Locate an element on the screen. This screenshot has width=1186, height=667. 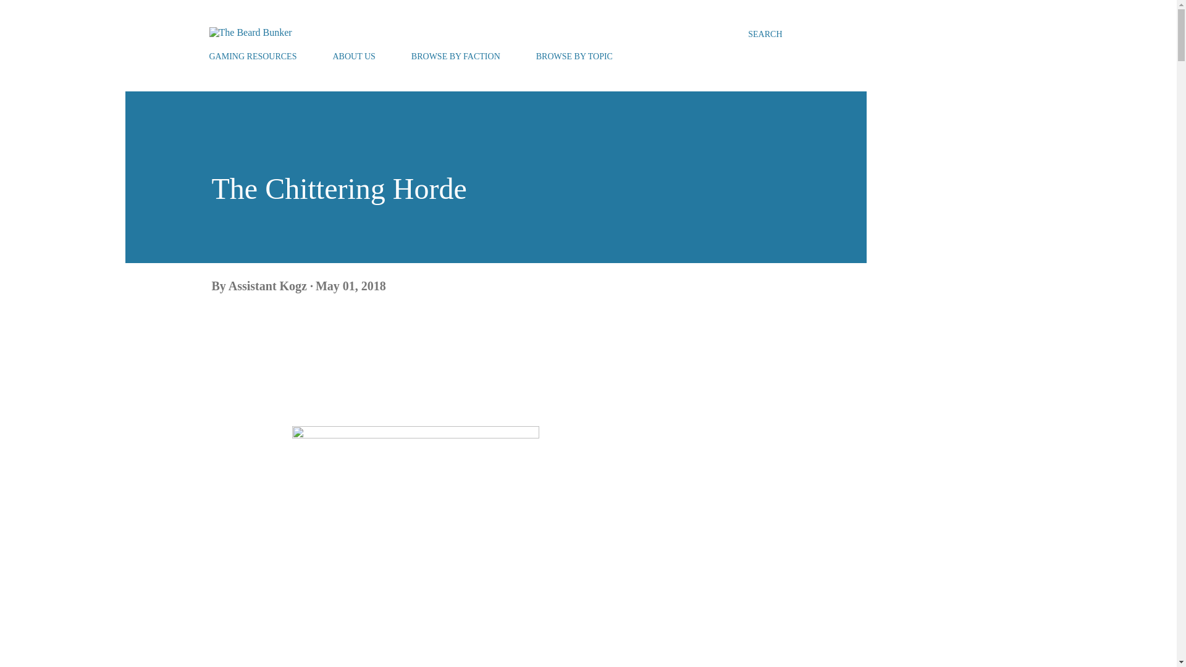
SEARCH is located at coordinates (765, 35).